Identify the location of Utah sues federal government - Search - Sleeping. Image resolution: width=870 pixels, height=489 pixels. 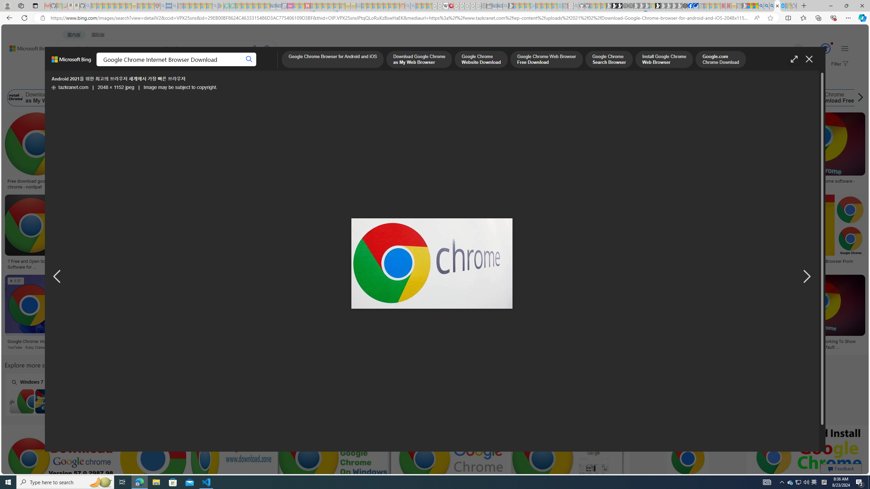
(413, 6).